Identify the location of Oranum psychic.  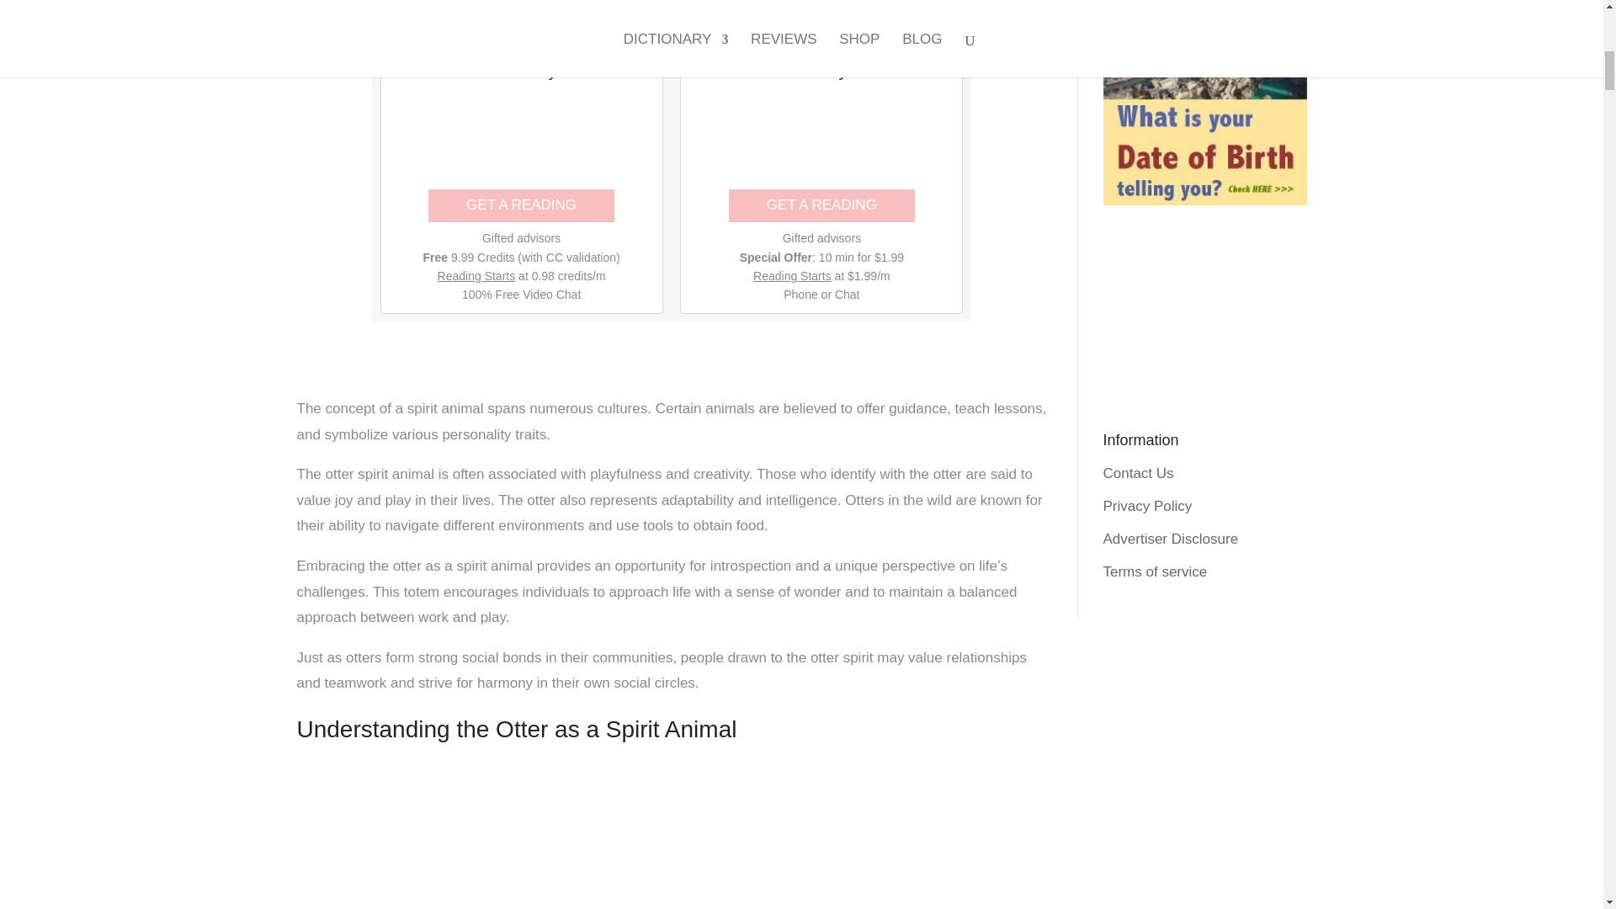
(522, 141).